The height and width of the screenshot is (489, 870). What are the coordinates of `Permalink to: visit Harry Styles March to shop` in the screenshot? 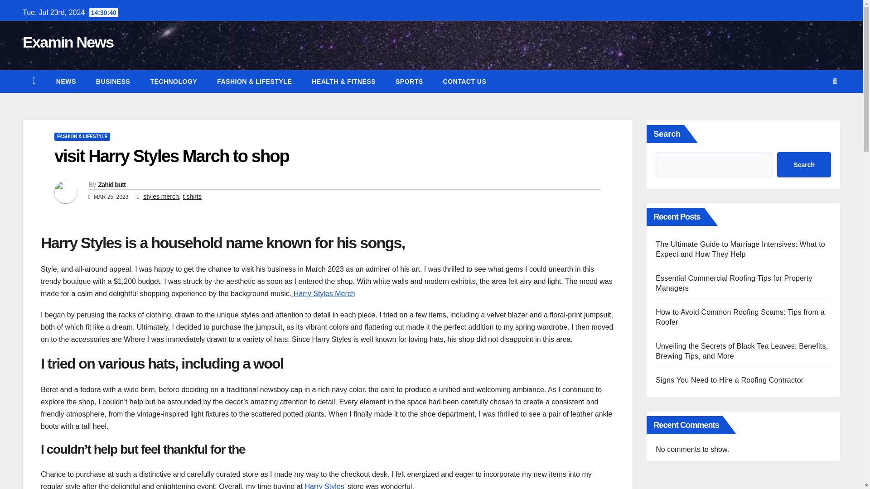 It's located at (171, 156).